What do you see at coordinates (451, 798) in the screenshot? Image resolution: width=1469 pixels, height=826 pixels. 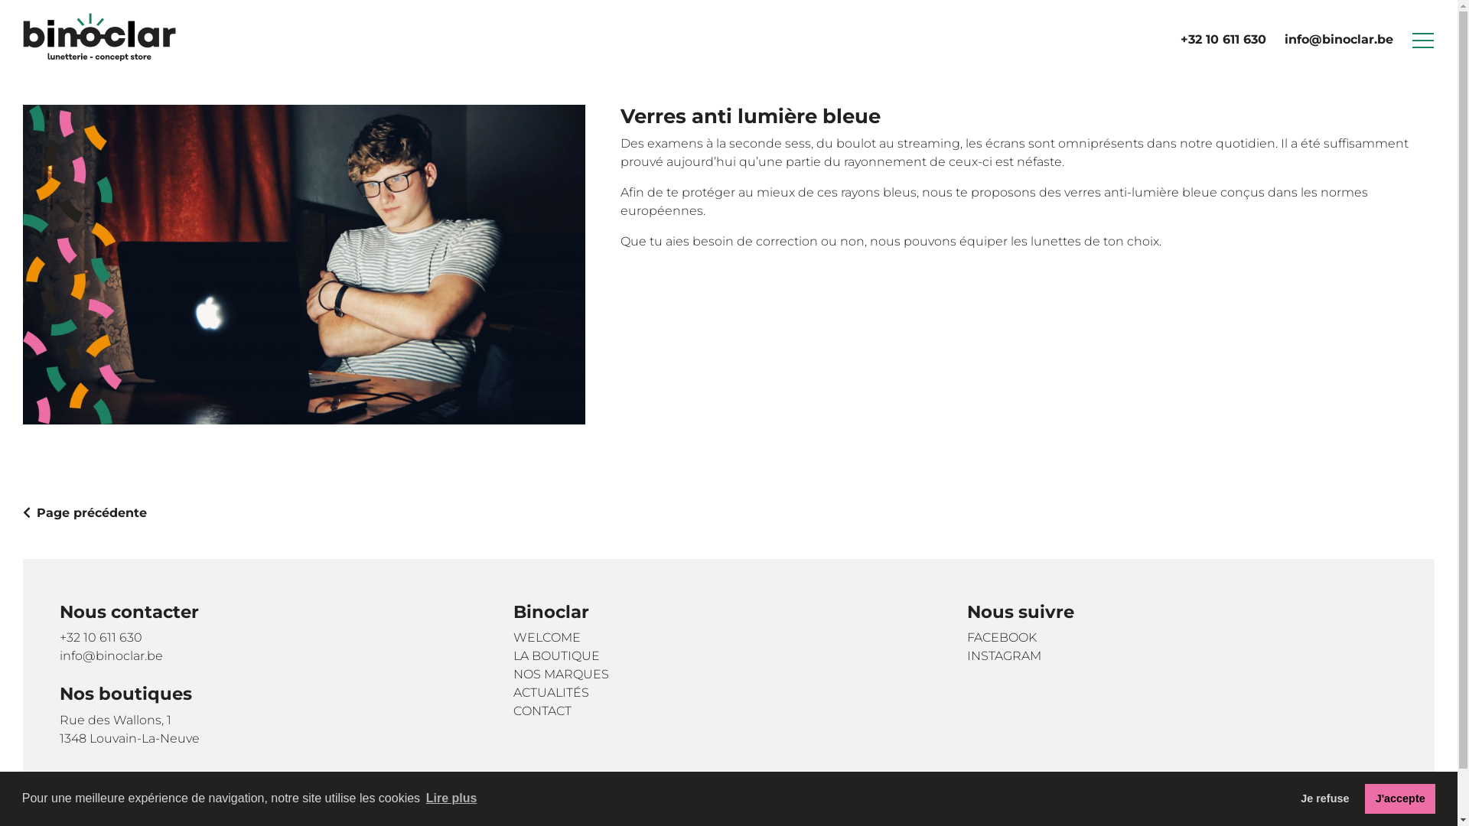 I see `Lire plus` at bounding box center [451, 798].